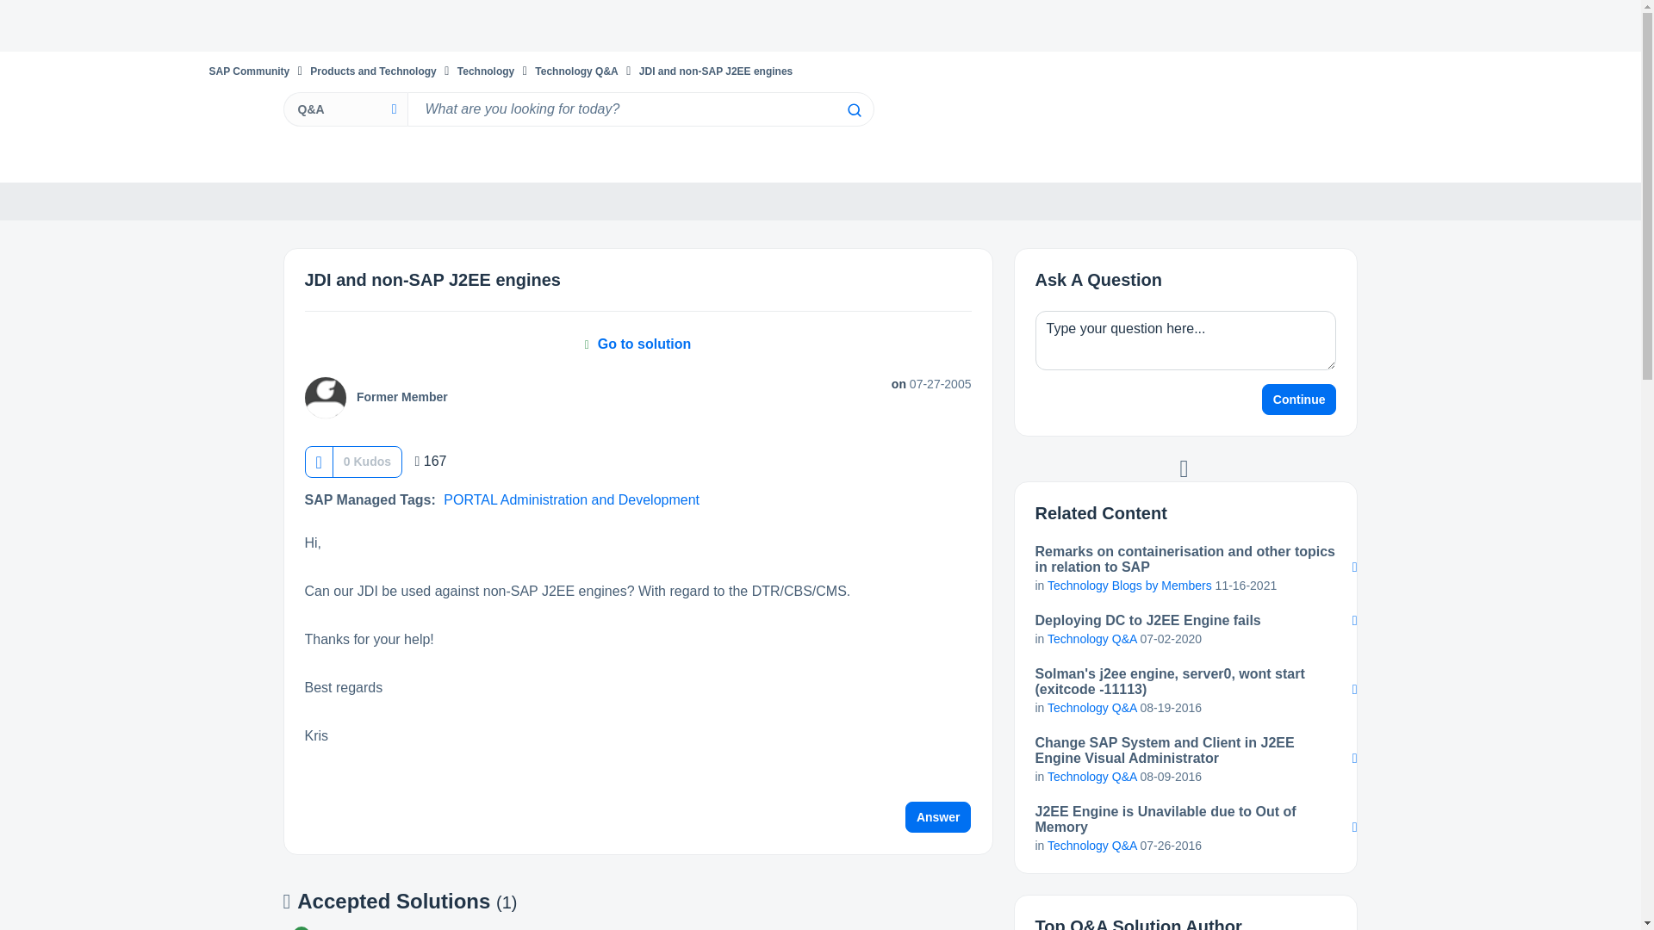  Describe the element at coordinates (248, 71) in the screenshot. I see `SAP Community` at that location.